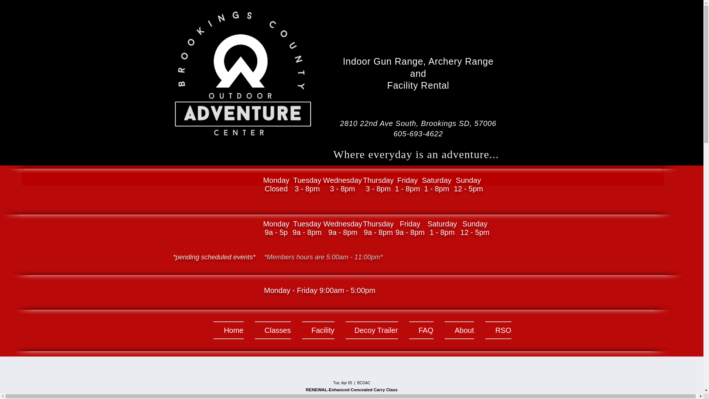 This screenshot has width=709, height=399. Describe the element at coordinates (416, 154) in the screenshot. I see `Where everyday is an adventure...` at that location.